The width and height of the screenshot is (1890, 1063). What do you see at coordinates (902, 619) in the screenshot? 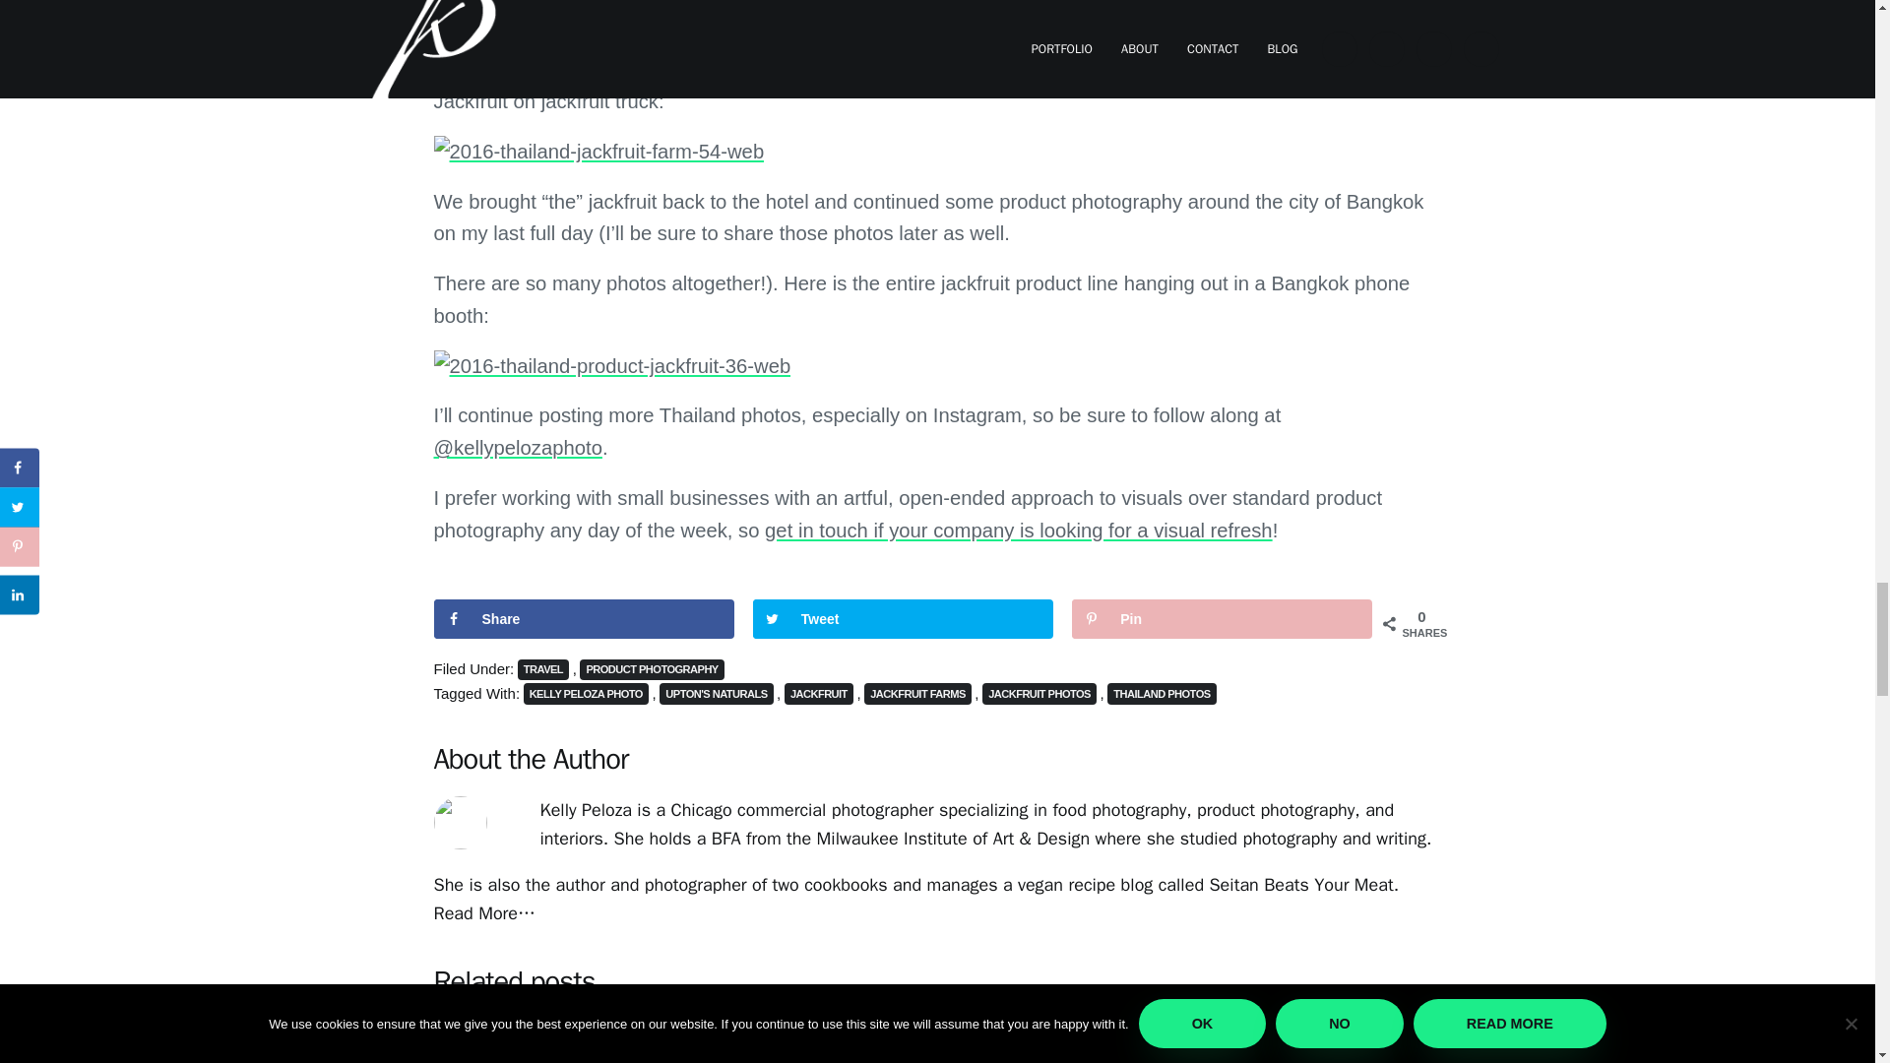
I see `Share on Twitter` at bounding box center [902, 619].